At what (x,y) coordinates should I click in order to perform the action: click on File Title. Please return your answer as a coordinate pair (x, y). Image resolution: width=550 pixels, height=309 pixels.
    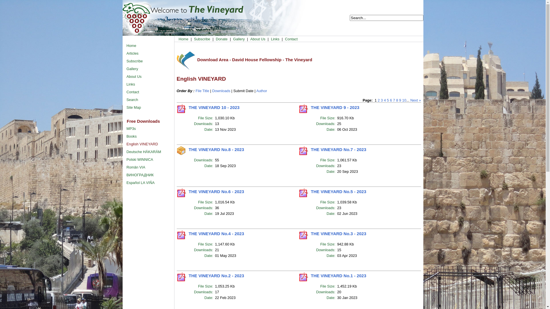
    Looking at the image, I should click on (203, 91).